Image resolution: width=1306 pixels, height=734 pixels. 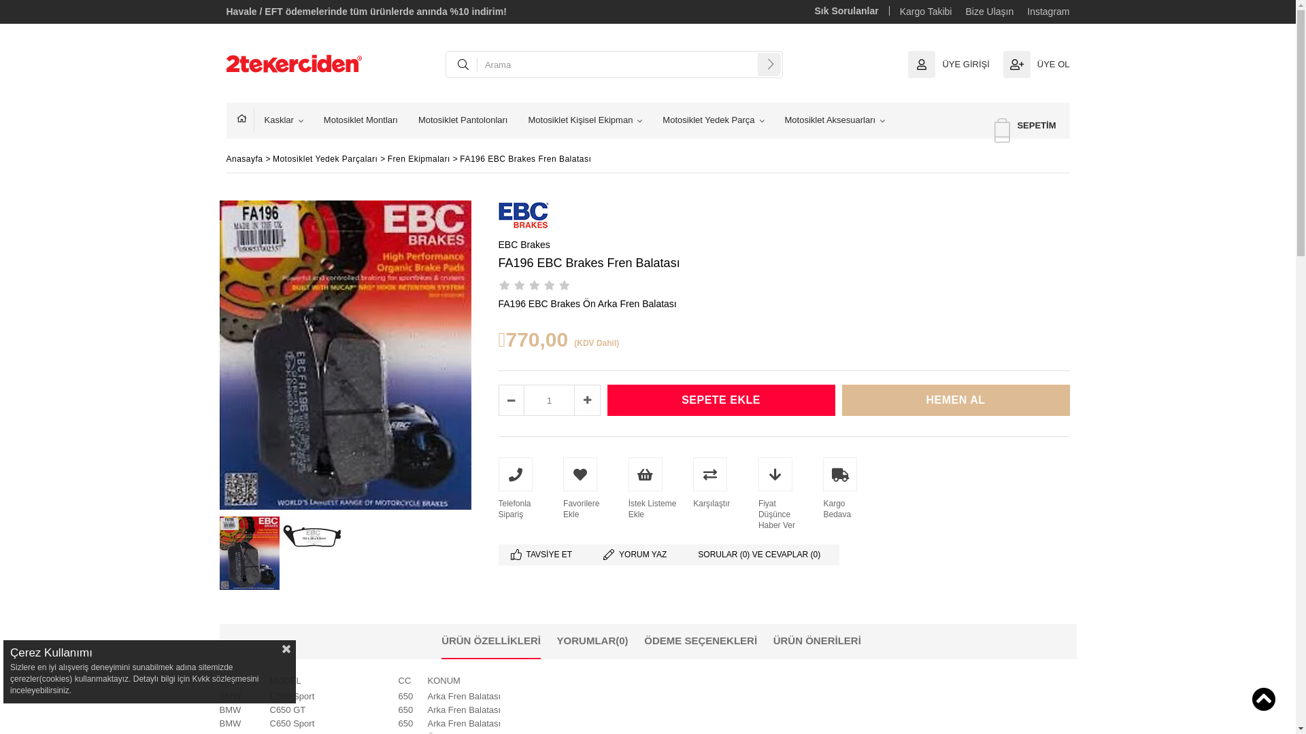 What do you see at coordinates (593, 641) in the screenshot?
I see `YORUMLAR(0)` at bounding box center [593, 641].